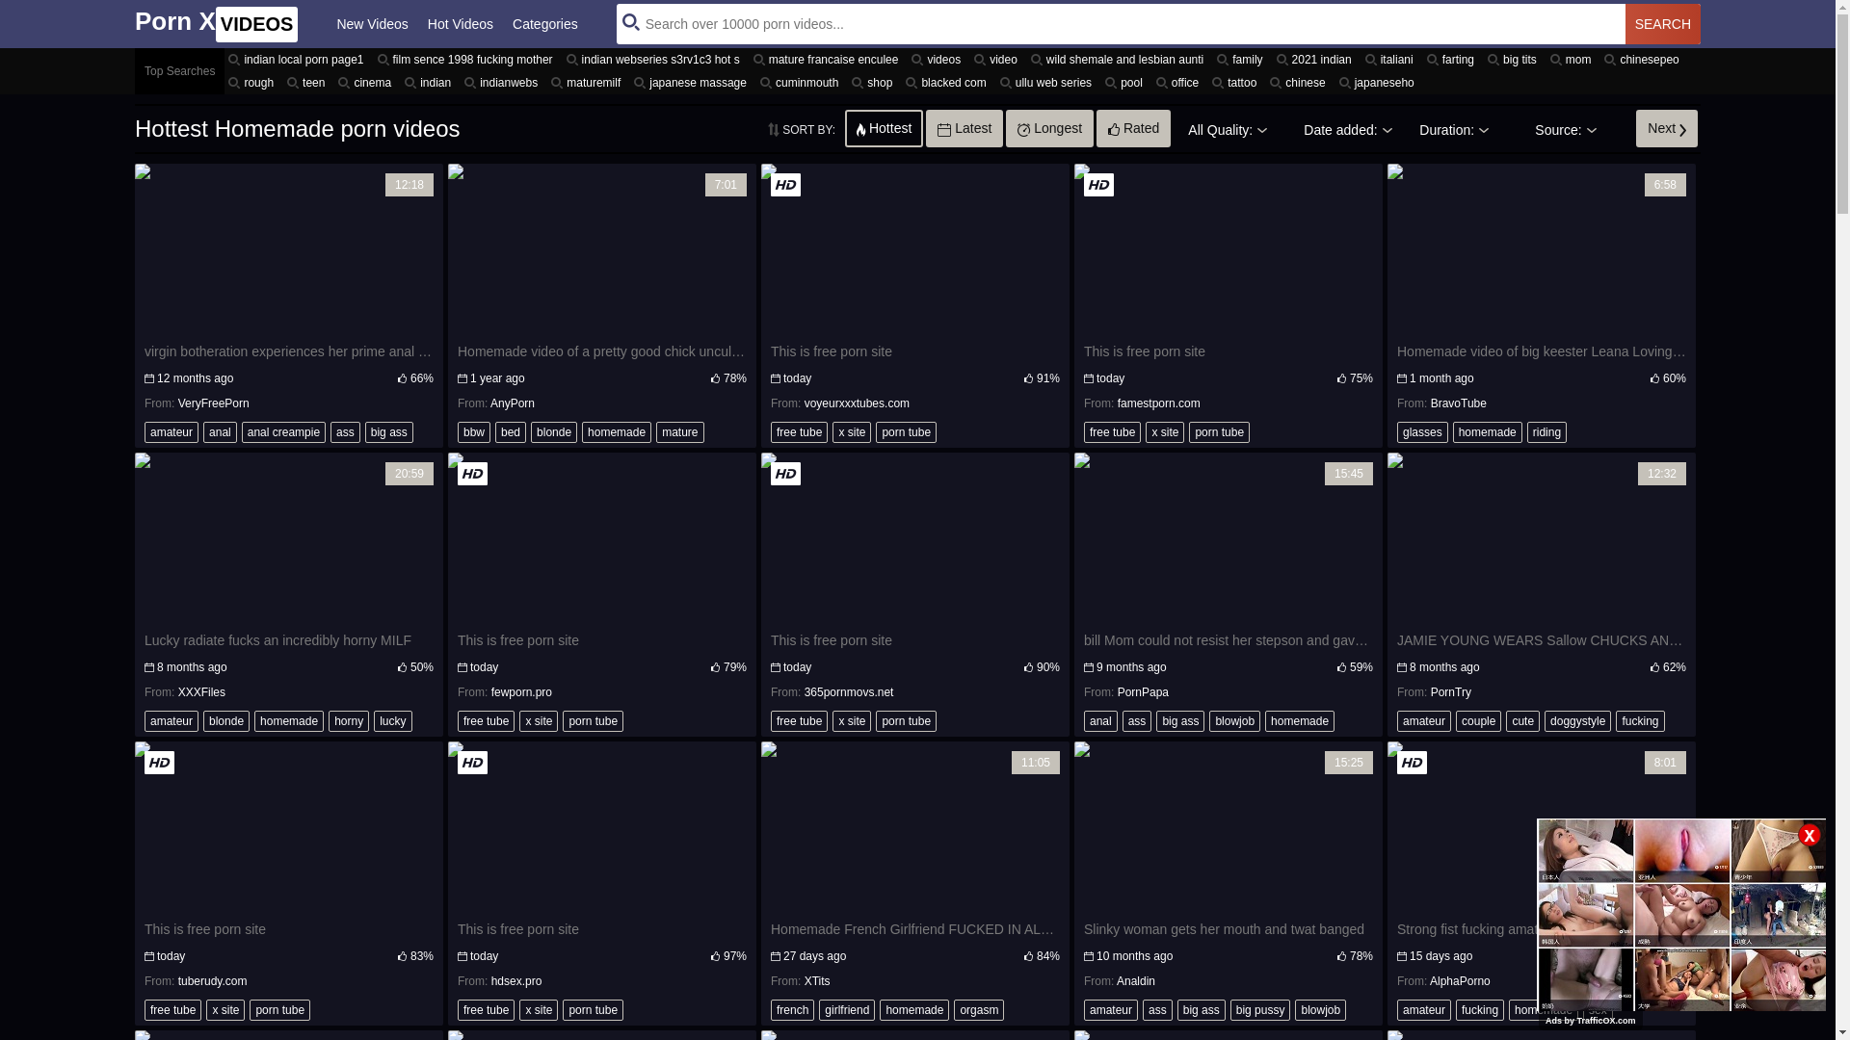 The height and width of the screenshot is (1040, 1850). Describe the element at coordinates (1137, 721) in the screenshot. I see `ass` at that location.